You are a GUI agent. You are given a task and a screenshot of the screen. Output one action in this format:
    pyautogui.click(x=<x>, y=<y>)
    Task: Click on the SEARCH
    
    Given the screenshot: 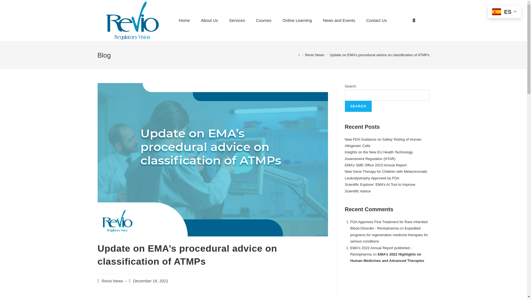 What is the action you would take?
    pyautogui.click(x=358, y=106)
    